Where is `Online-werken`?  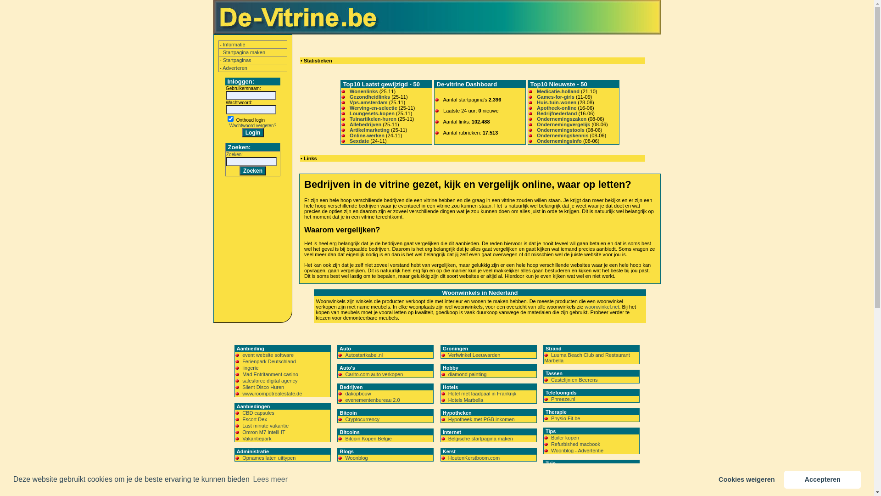
Online-werken is located at coordinates (367, 135).